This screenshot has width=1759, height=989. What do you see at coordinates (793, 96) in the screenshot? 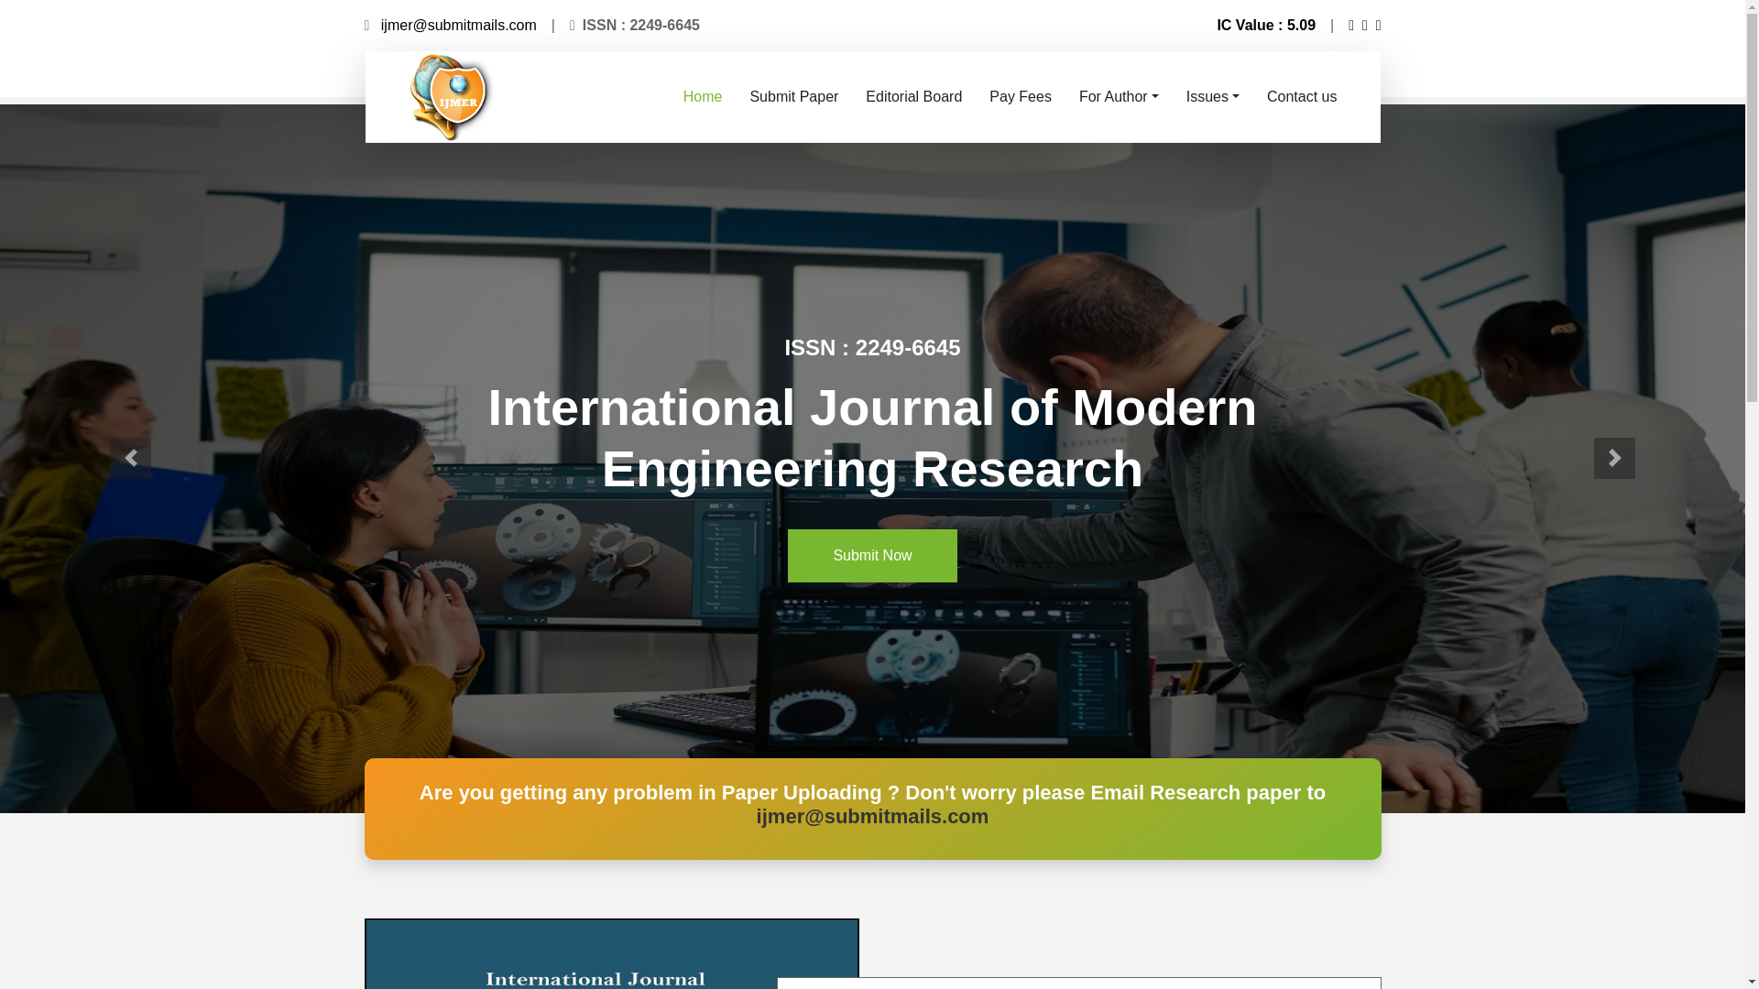
I see `Submit Paper` at bounding box center [793, 96].